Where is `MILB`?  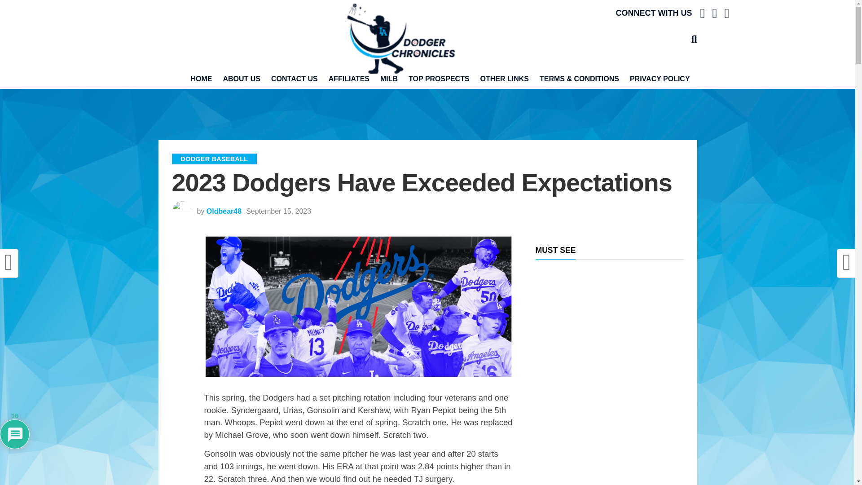
MILB is located at coordinates (389, 79).